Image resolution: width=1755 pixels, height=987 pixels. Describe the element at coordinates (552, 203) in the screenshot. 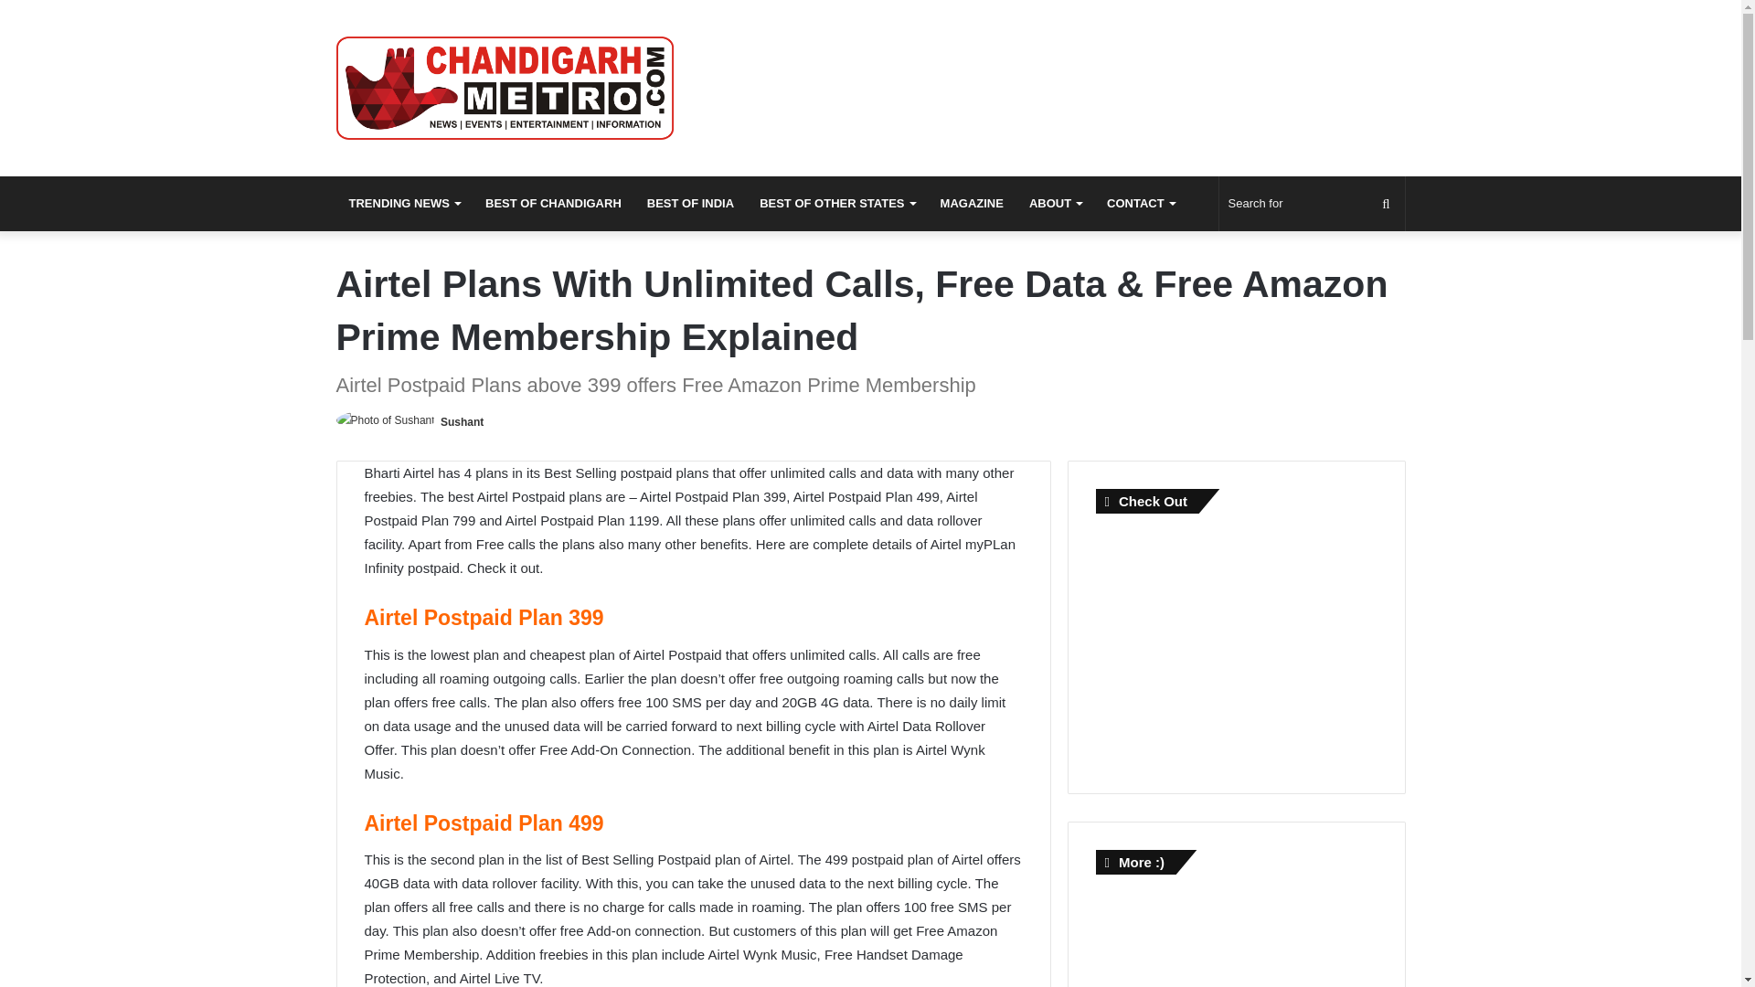

I see `BEST OF CHANDIGARH` at that location.